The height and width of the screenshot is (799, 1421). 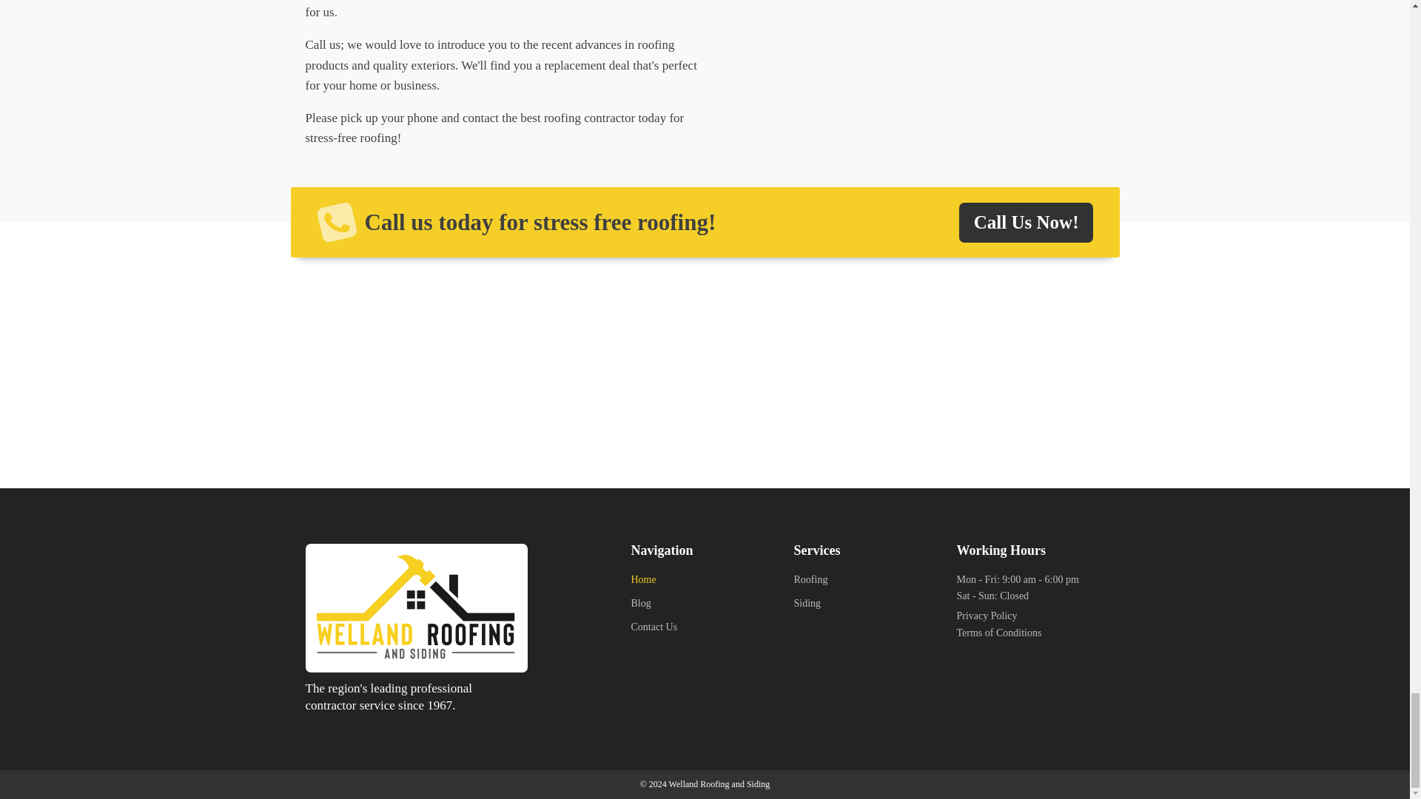 What do you see at coordinates (987, 616) in the screenshot?
I see `Privacy Policy` at bounding box center [987, 616].